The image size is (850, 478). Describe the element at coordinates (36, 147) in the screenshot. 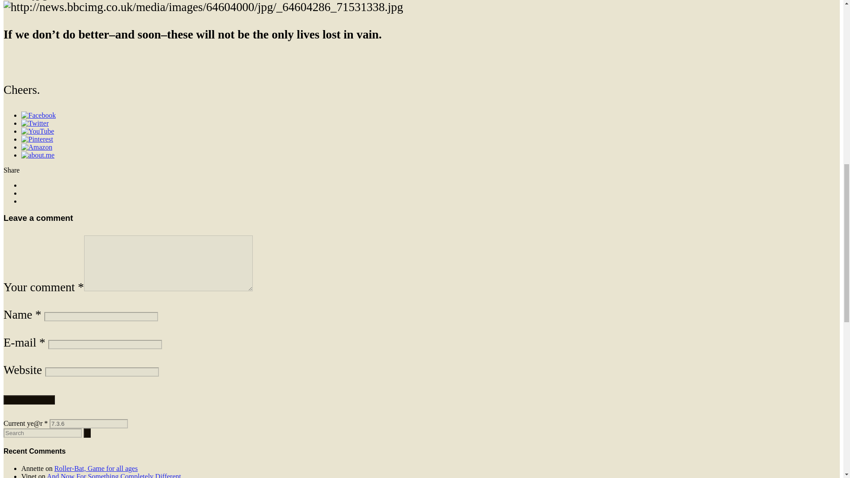

I see `Amazon` at that location.